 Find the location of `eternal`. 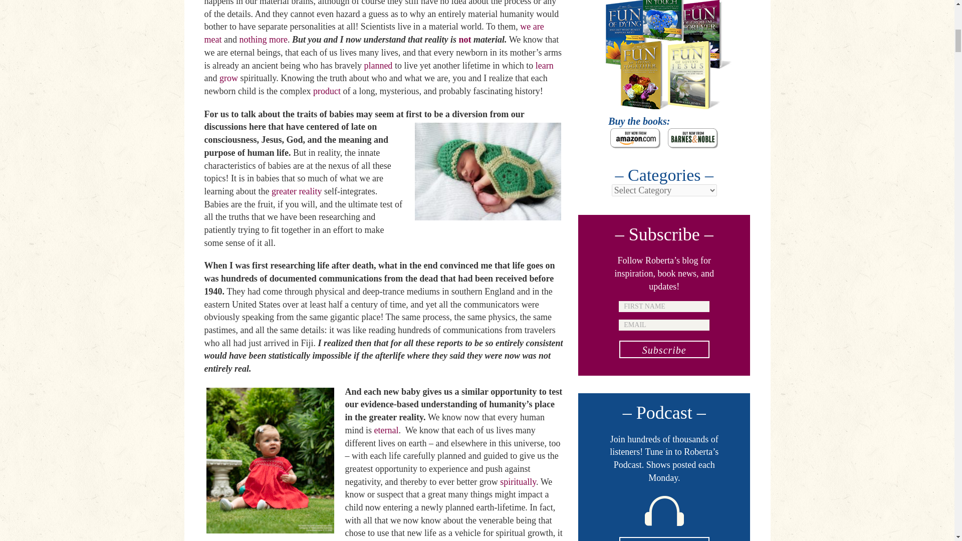

eternal is located at coordinates (386, 430).